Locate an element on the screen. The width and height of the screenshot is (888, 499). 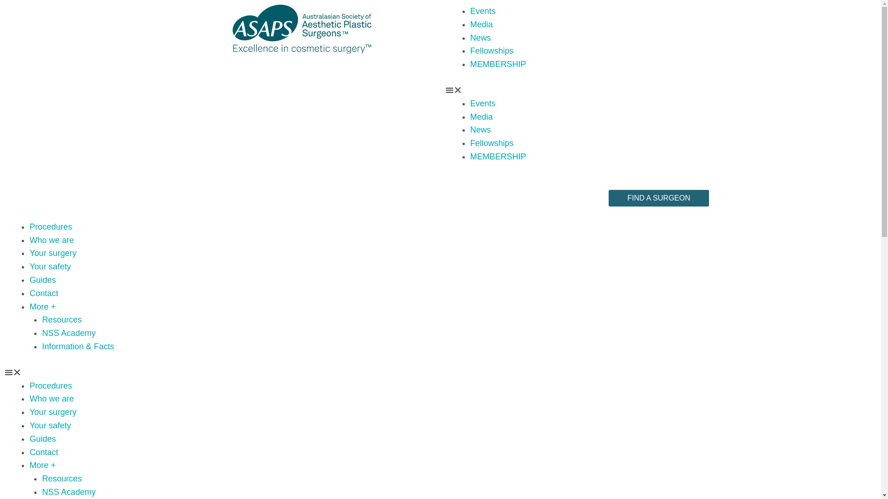
Your safety is located at coordinates (50, 267).